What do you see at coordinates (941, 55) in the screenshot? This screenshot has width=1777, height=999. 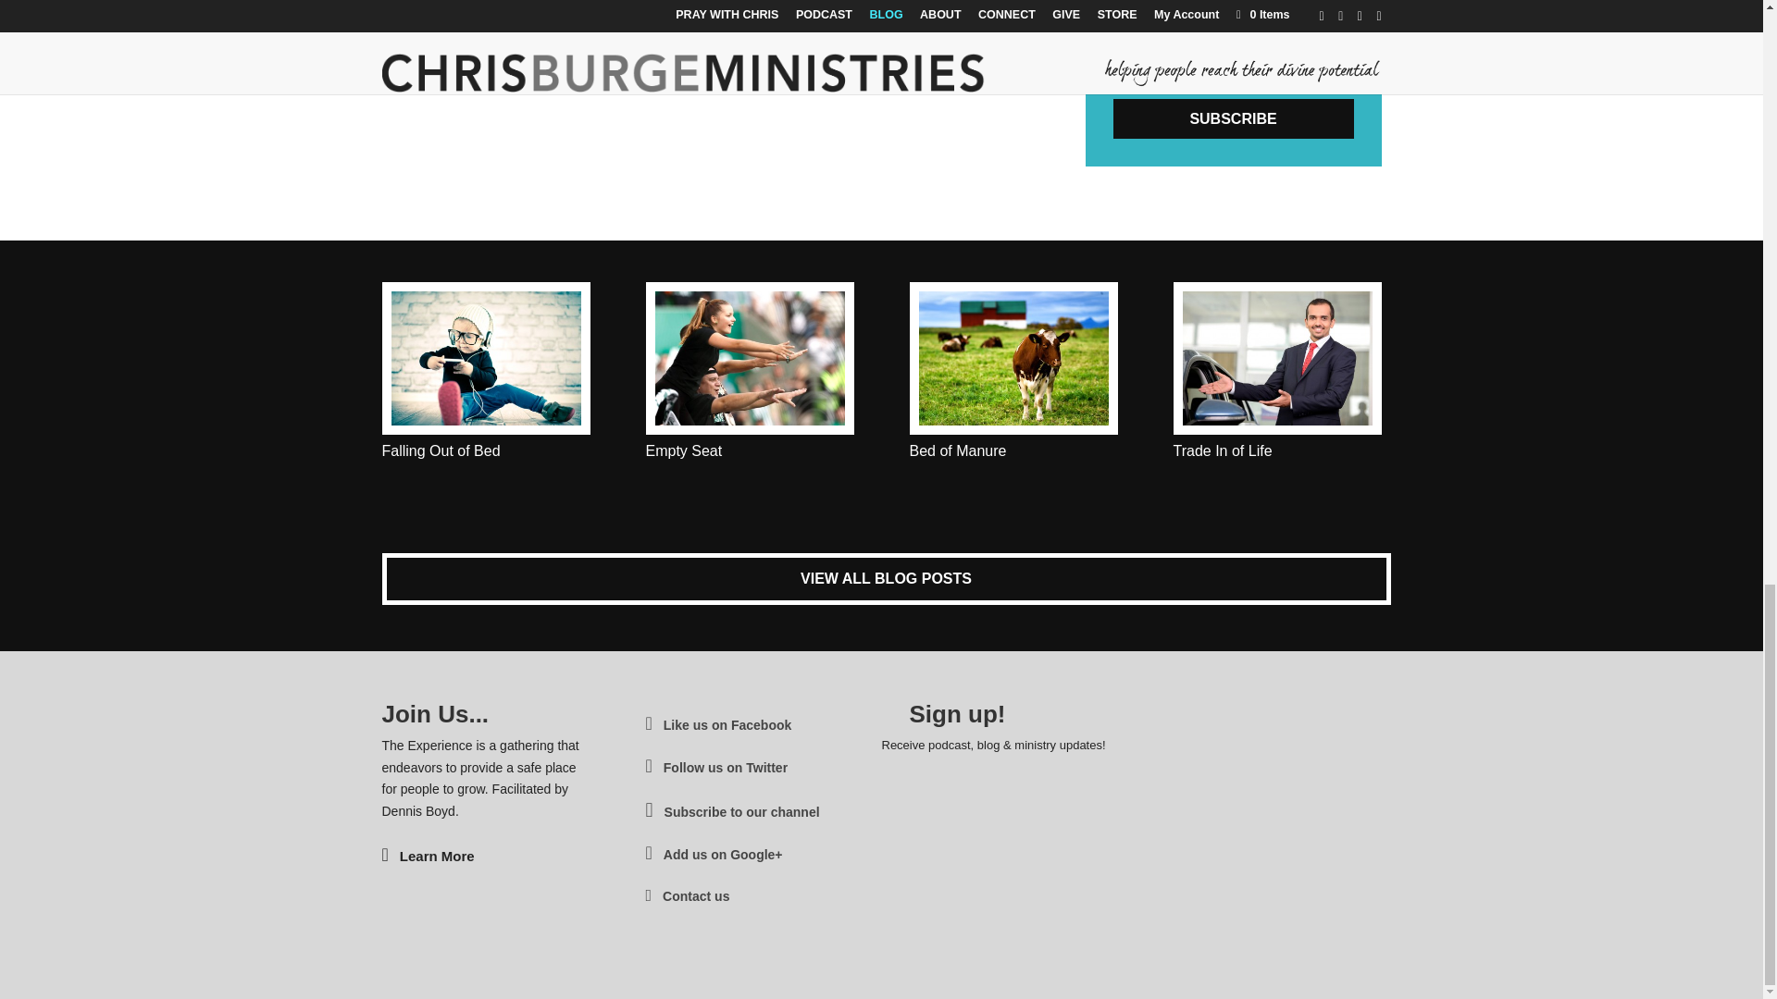 I see `Pin this page` at bounding box center [941, 55].